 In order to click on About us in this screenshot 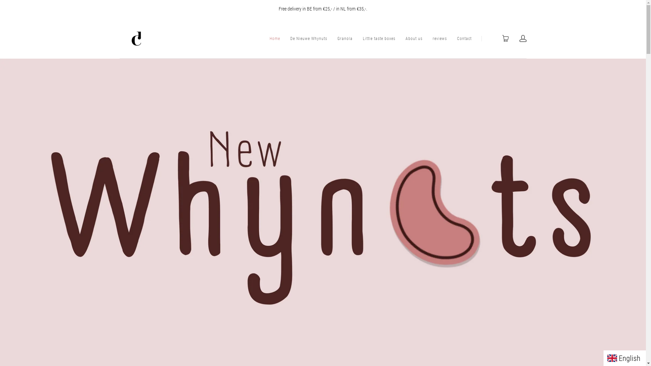, I will do `click(414, 39)`.